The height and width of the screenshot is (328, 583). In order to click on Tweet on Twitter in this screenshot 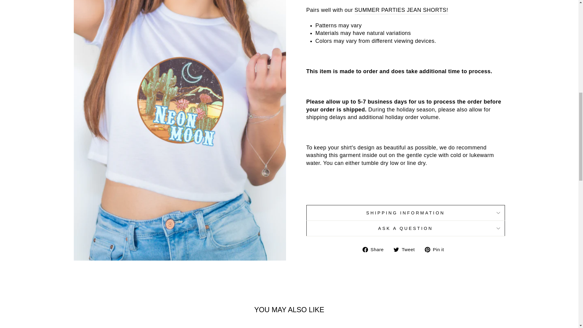, I will do `click(406, 249)`.